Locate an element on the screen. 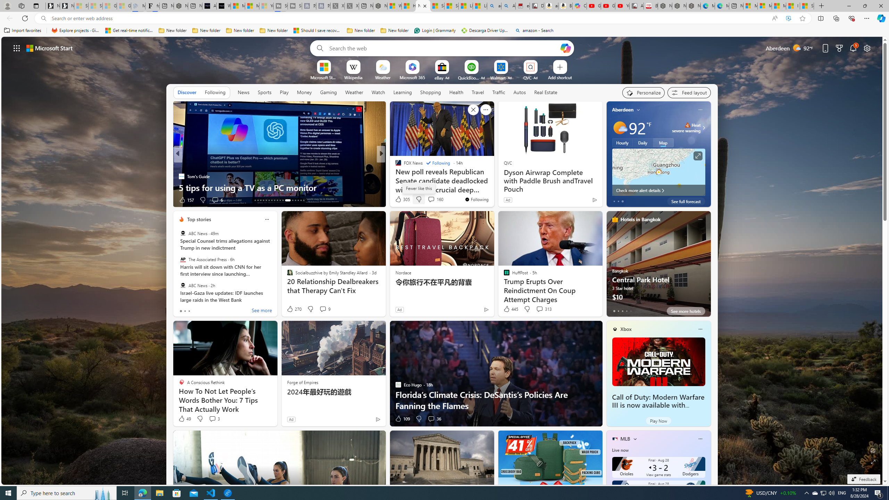 Image resolution: width=889 pixels, height=500 pixels. Split screen is located at coordinates (821, 18).